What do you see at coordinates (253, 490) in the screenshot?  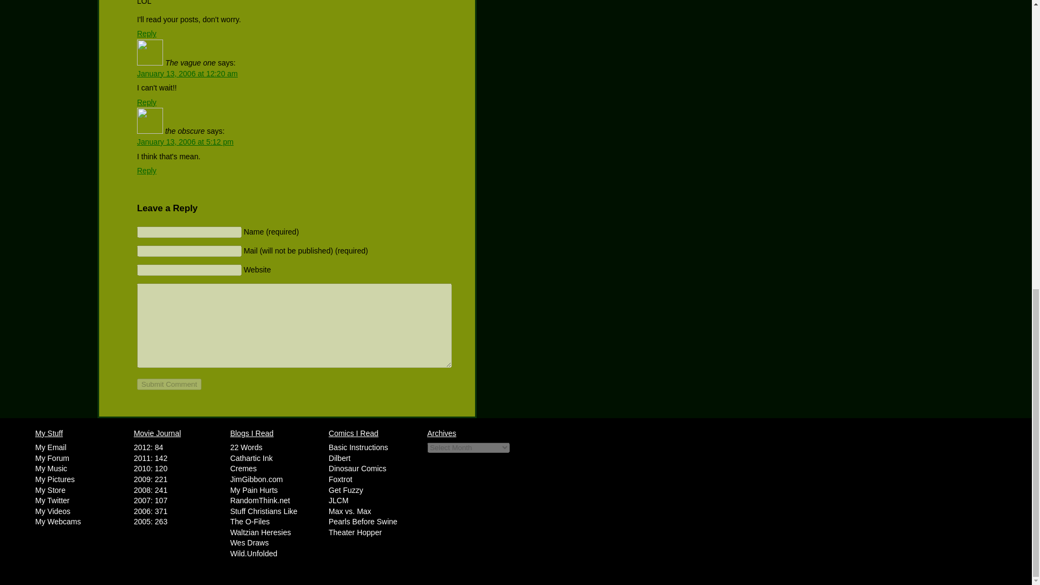 I see `My Pain Hurts` at bounding box center [253, 490].